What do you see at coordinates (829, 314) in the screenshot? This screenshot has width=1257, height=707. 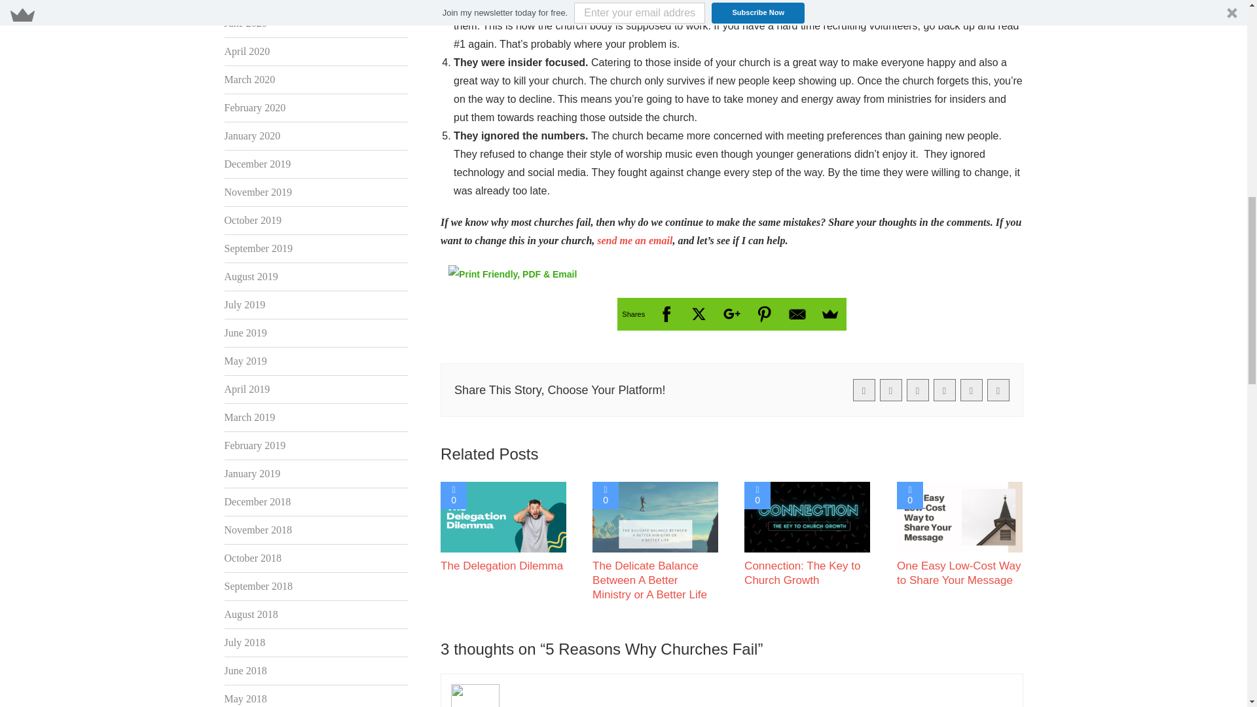 I see `SumoMe` at bounding box center [829, 314].